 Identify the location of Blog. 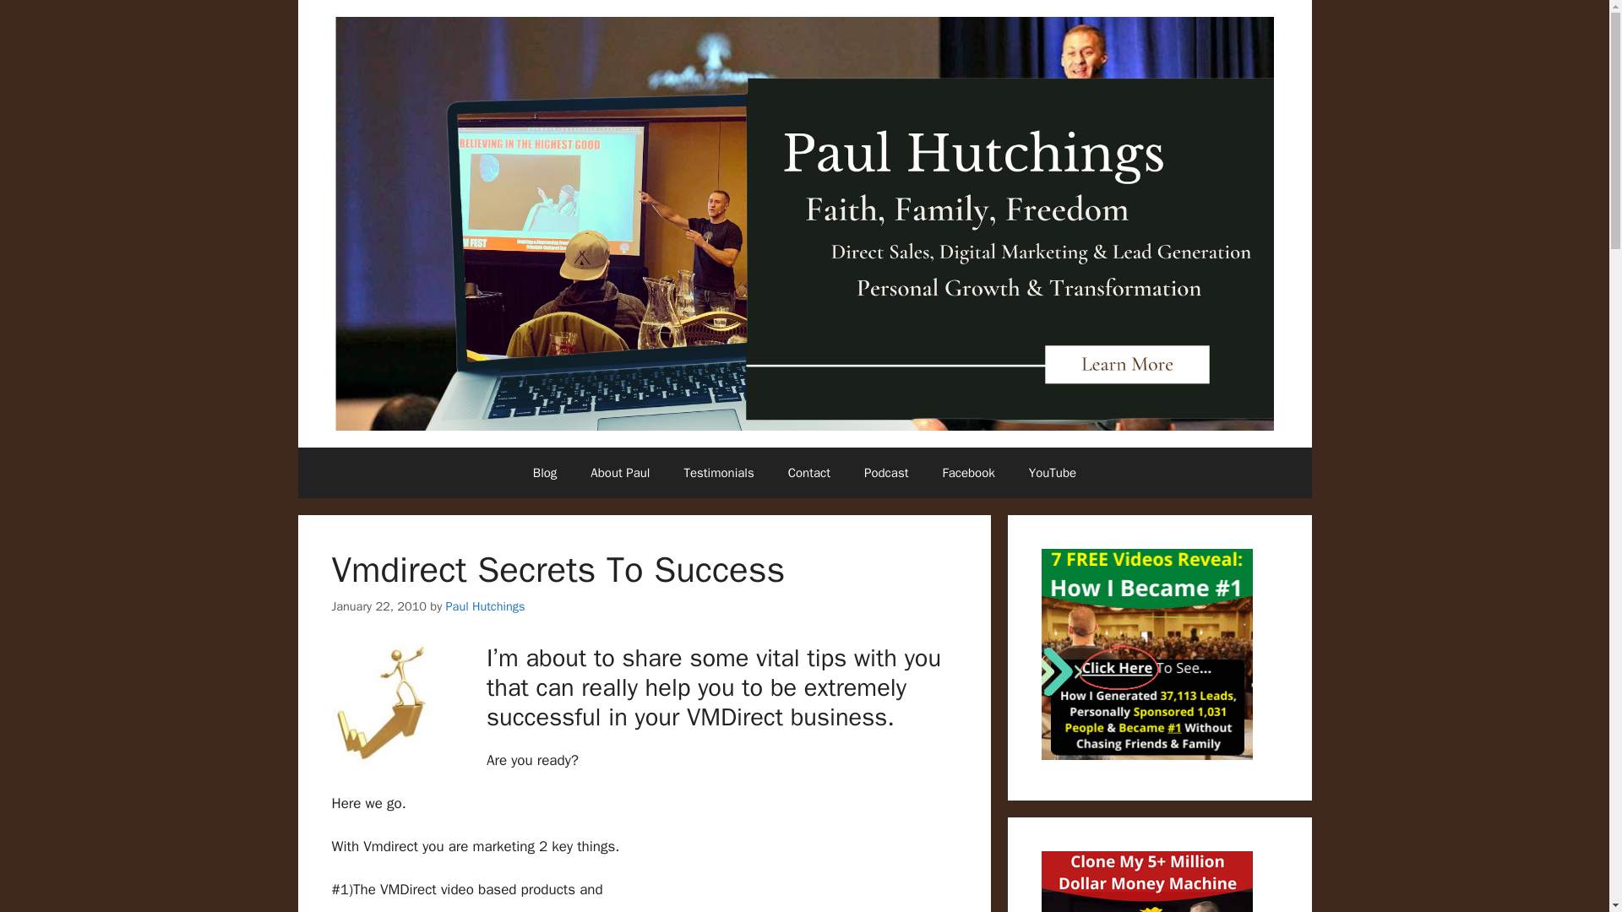
(544, 473).